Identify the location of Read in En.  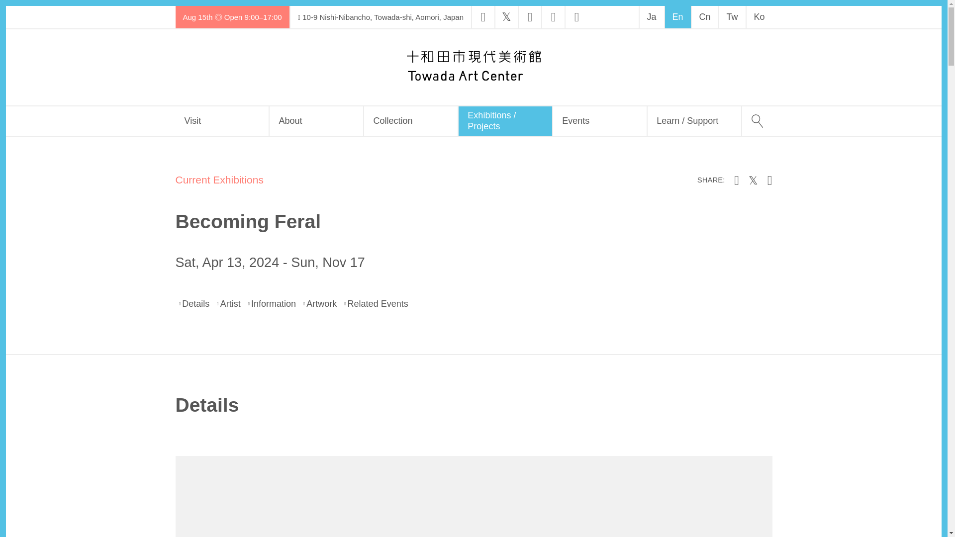
(677, 17).